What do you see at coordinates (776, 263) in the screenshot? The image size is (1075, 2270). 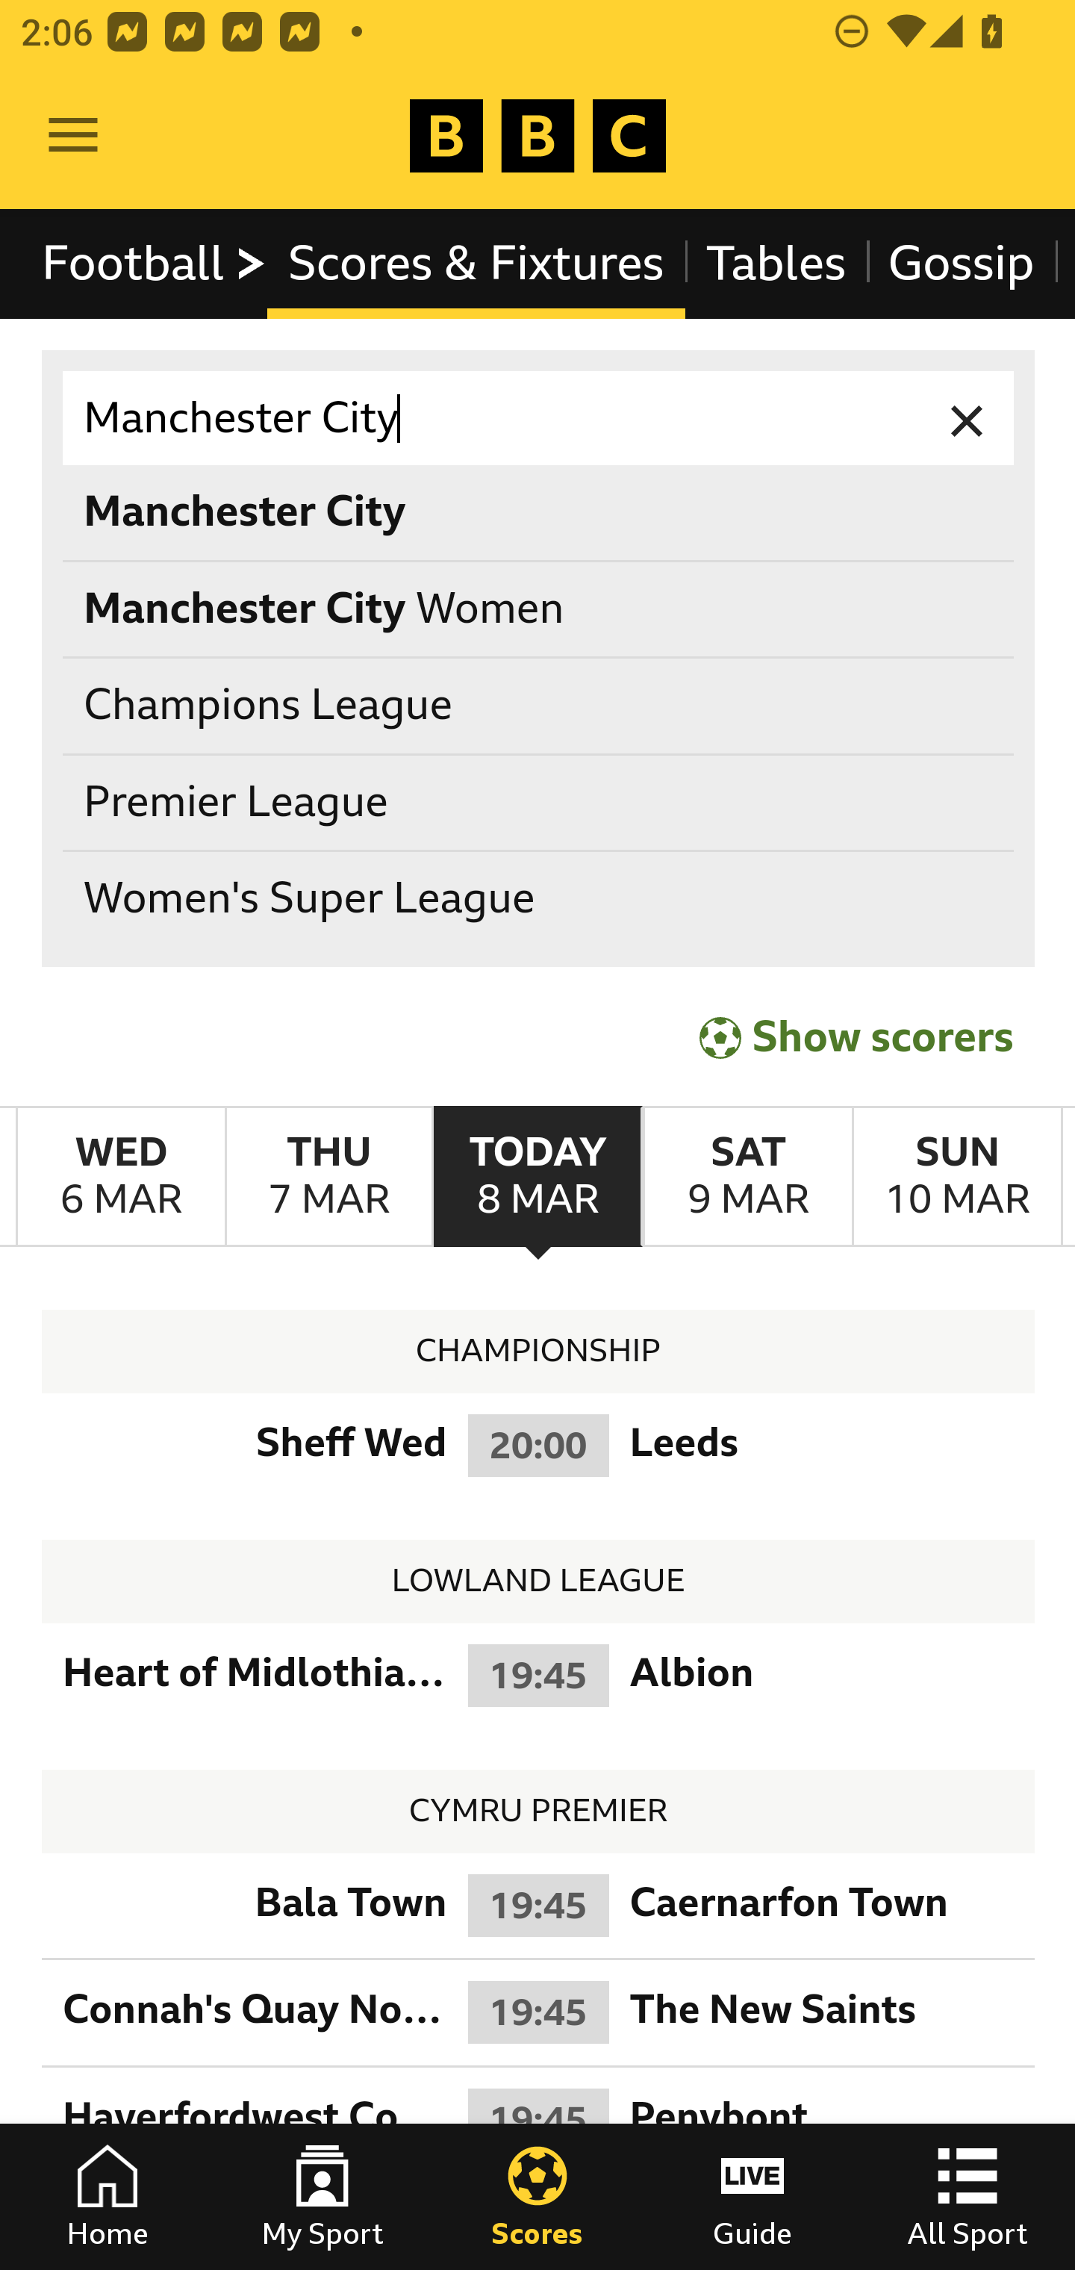 I see `Tables` at bounding box center [776, 263].